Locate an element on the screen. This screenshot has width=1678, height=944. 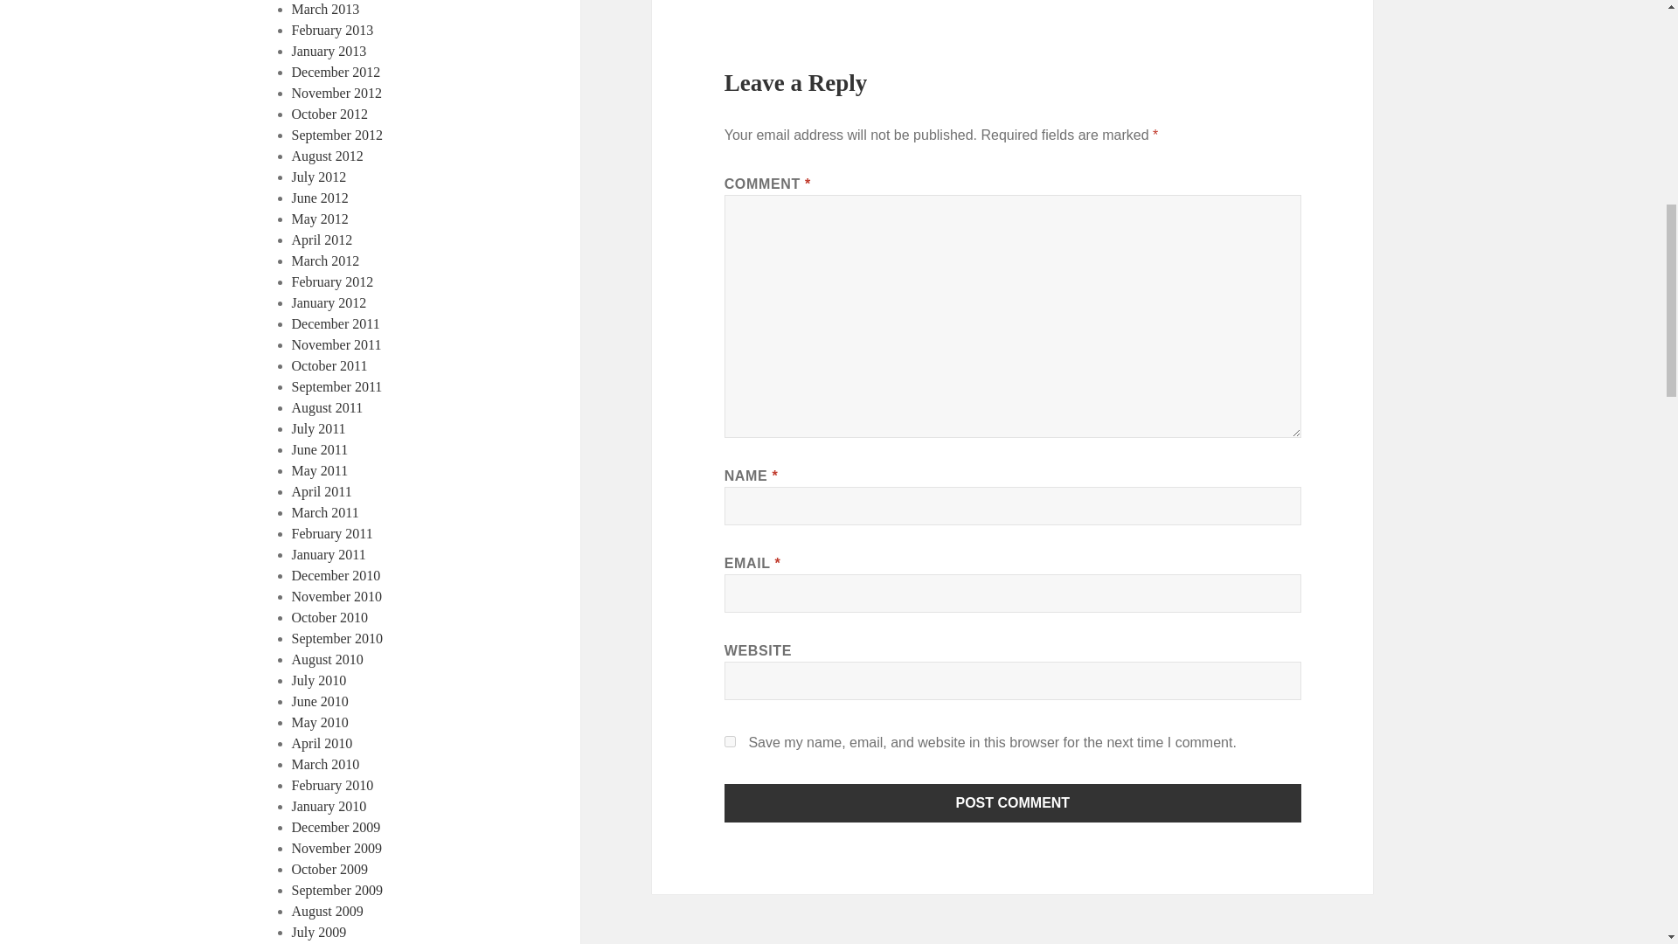
June 2012 is located at coordinates (320, 198).